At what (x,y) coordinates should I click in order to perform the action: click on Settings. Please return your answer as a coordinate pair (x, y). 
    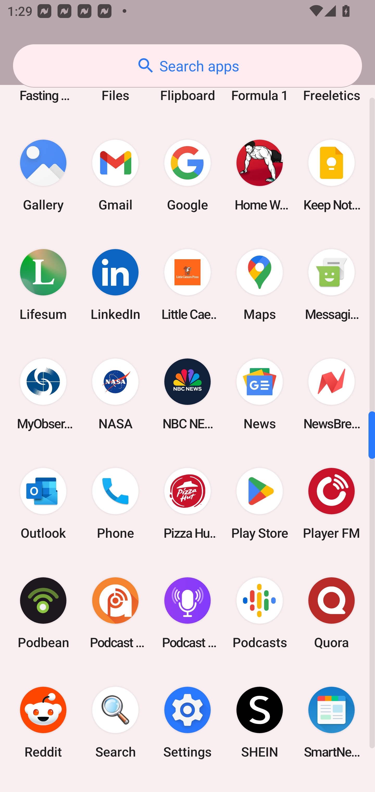
    Looking at the image, I should click on (187, 722).